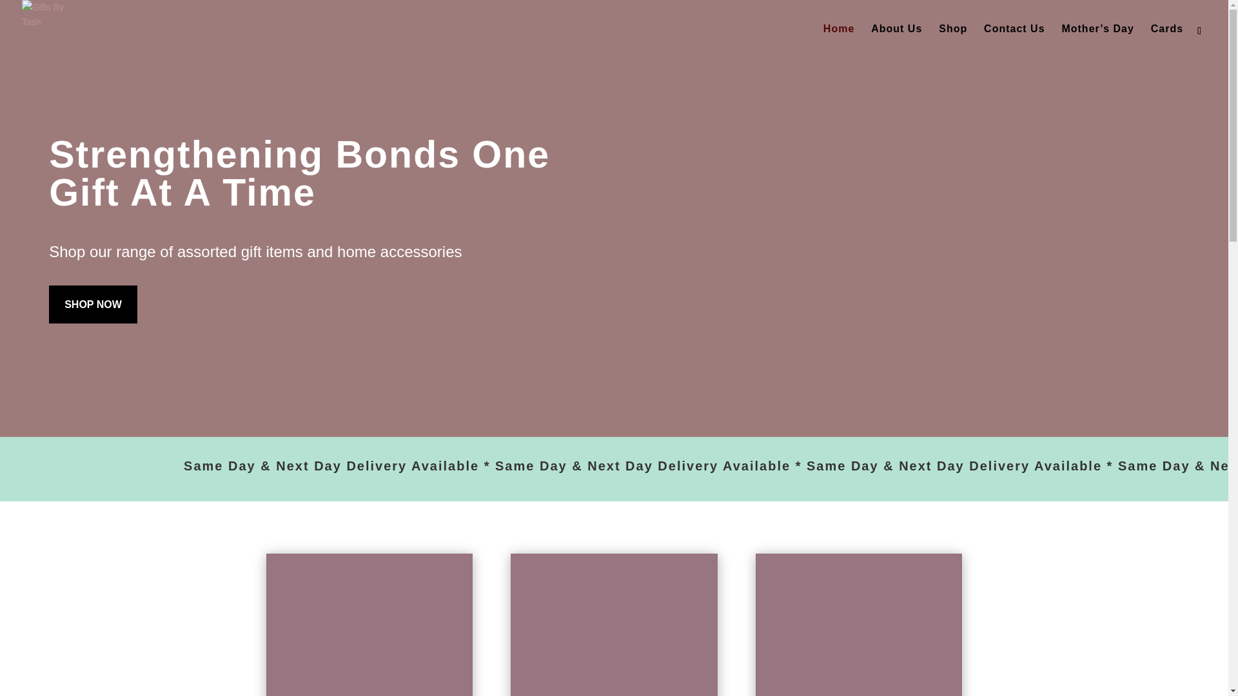 The height and width of the screenshot is (696, 1238). I want to click on Cards, so click(1167, 41).